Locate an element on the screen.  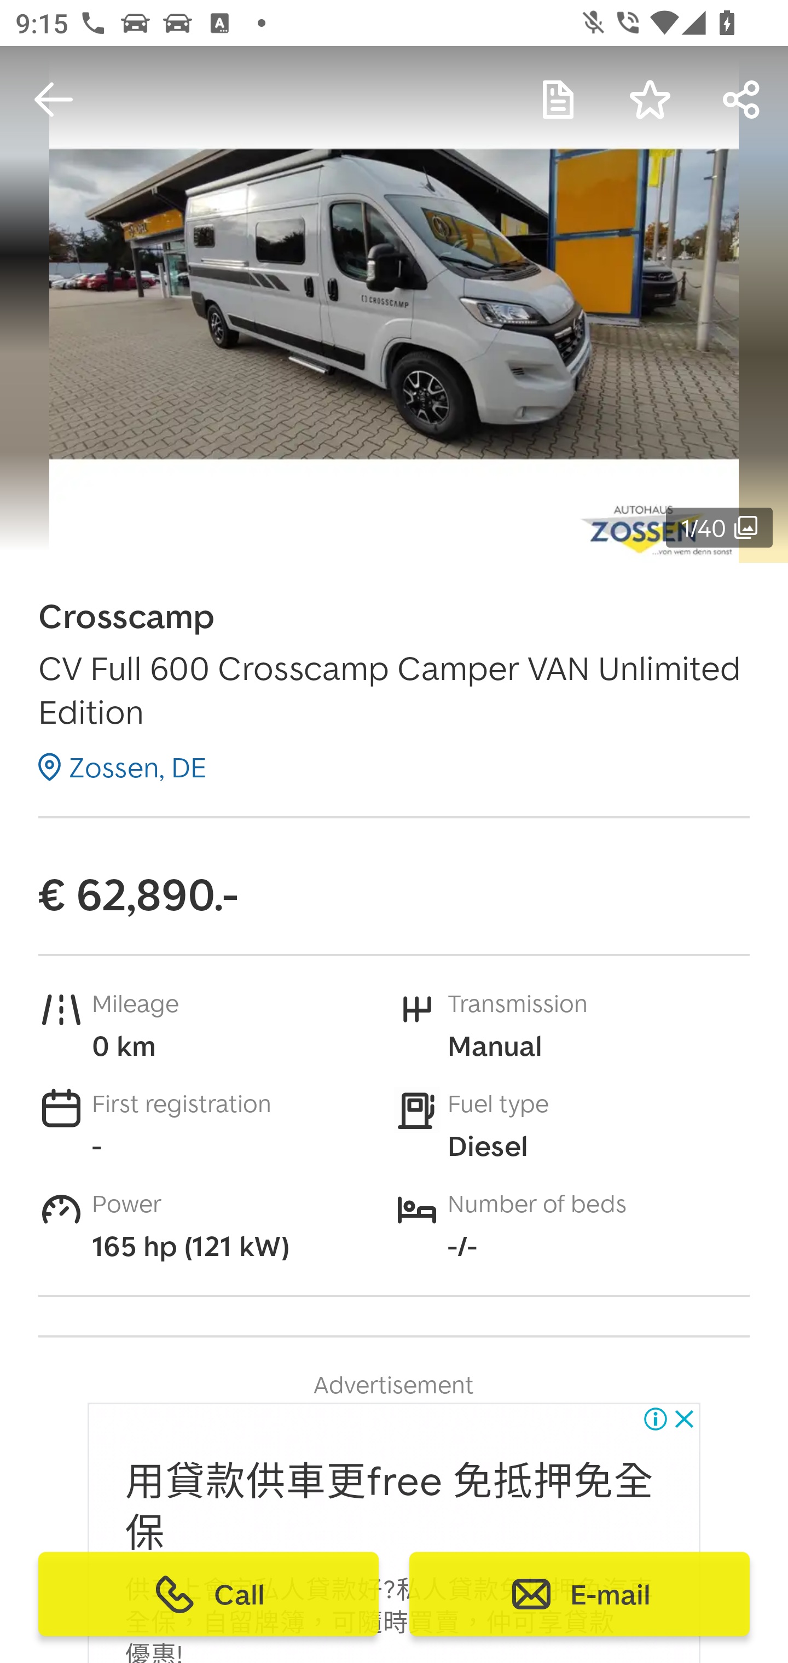
My Notes is located at coordinates (558, 100).